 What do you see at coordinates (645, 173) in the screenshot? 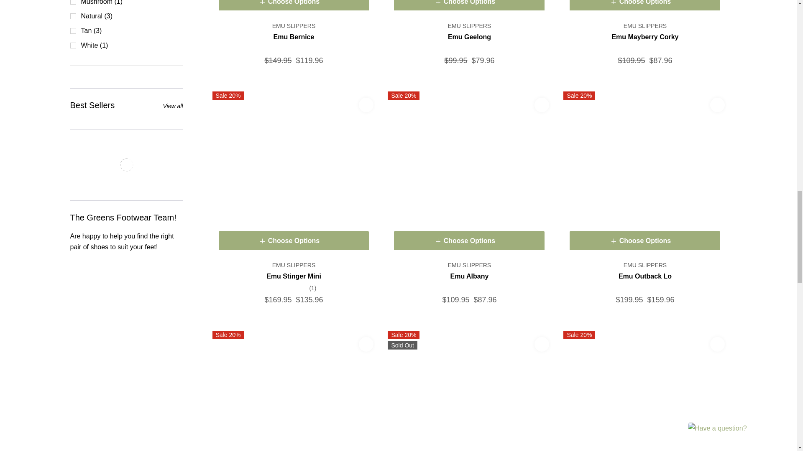
I see `Black` at bounding box center [645, 173].